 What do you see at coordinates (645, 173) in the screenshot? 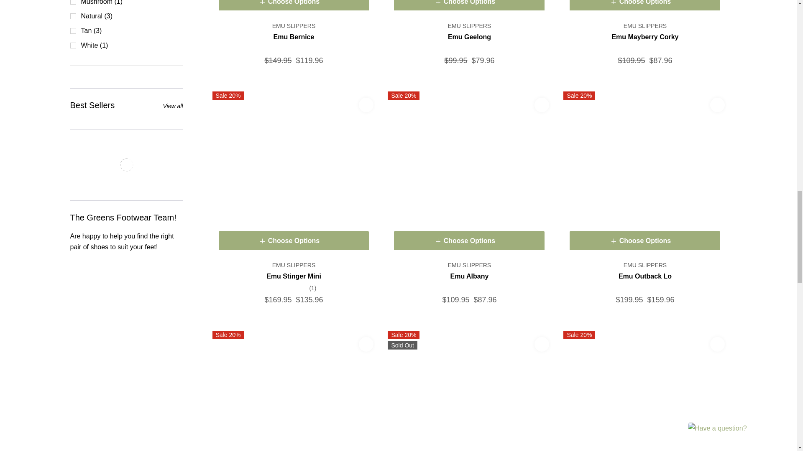
I see `Black` at bounding box center [645, 173].